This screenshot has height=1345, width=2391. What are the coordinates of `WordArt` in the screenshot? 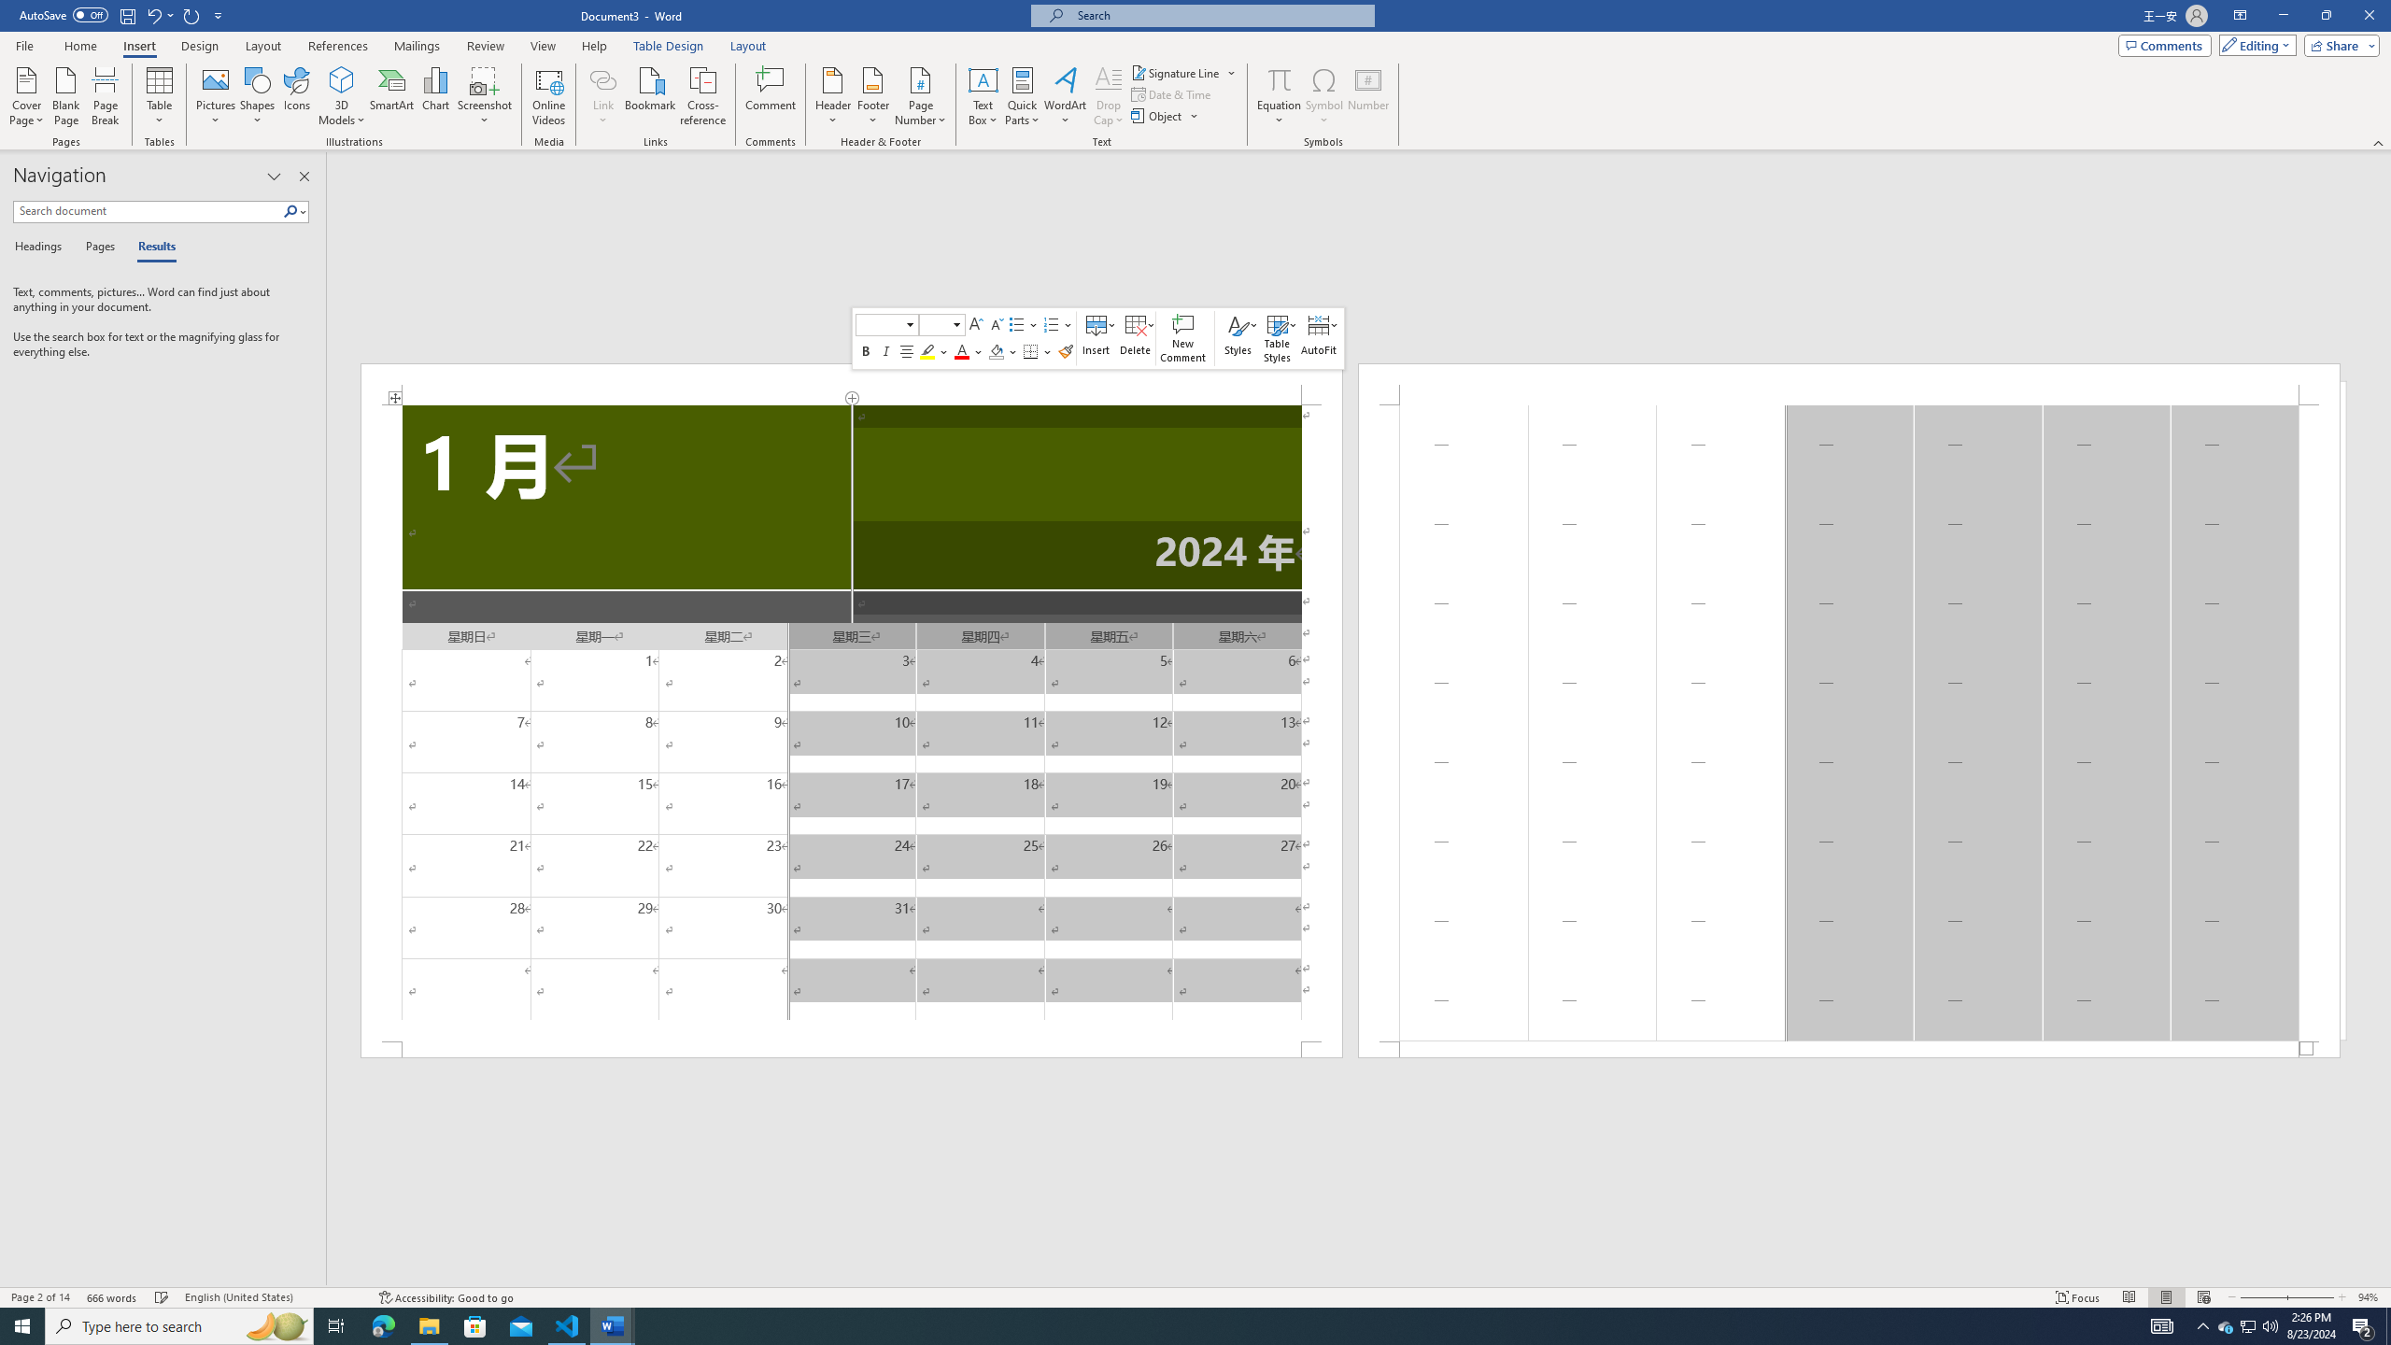 It's located at (1065, 96).